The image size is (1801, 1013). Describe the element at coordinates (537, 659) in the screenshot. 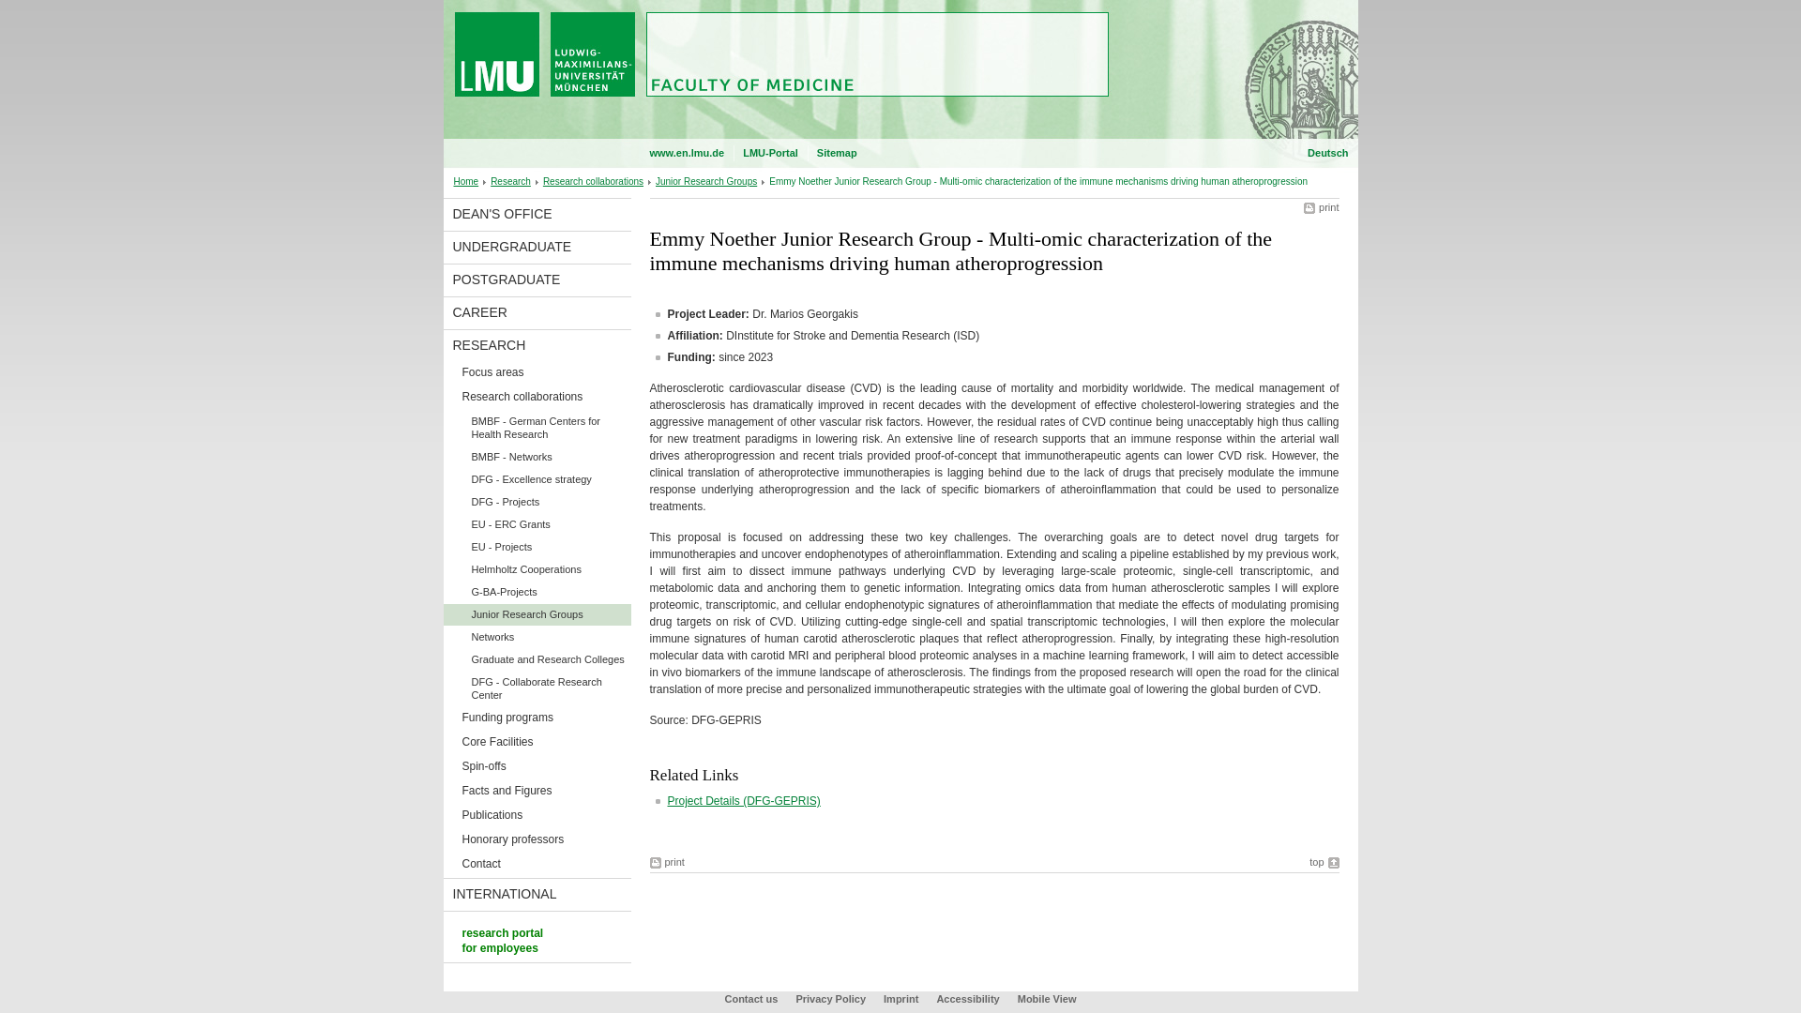

I see `Graduate and Research Colleges` at that location.